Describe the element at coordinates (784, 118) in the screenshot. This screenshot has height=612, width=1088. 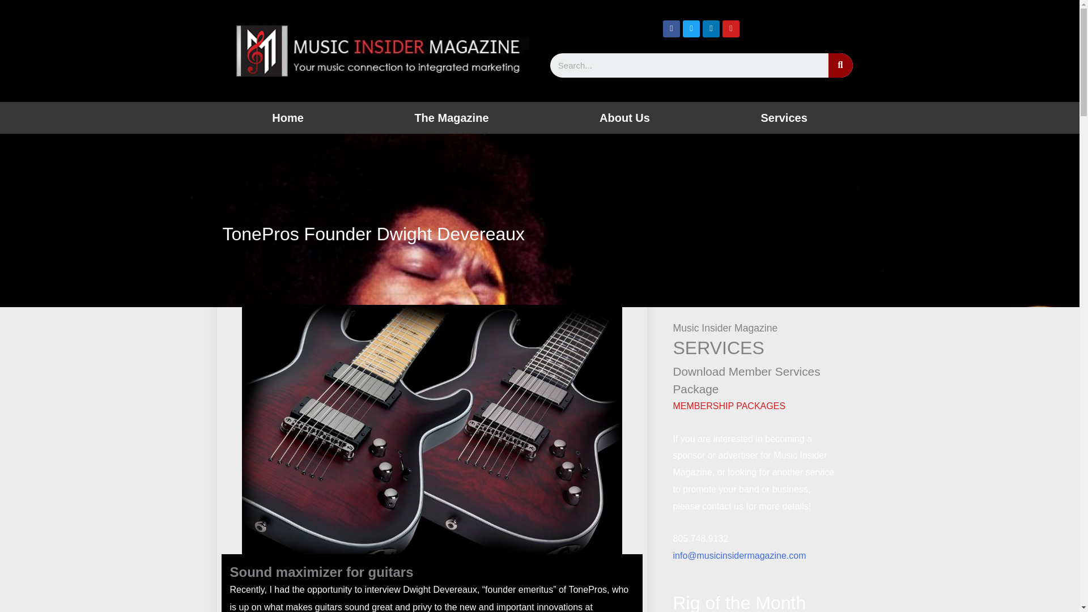
I see `Services` at that location.